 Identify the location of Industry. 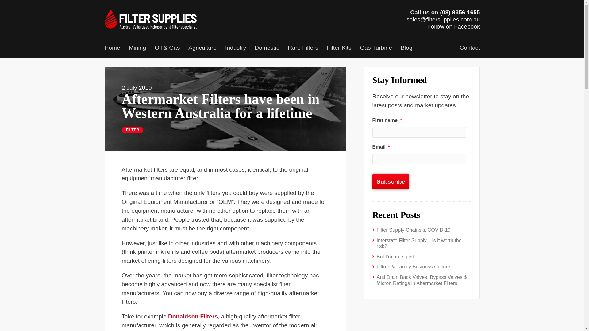
(236, 48).